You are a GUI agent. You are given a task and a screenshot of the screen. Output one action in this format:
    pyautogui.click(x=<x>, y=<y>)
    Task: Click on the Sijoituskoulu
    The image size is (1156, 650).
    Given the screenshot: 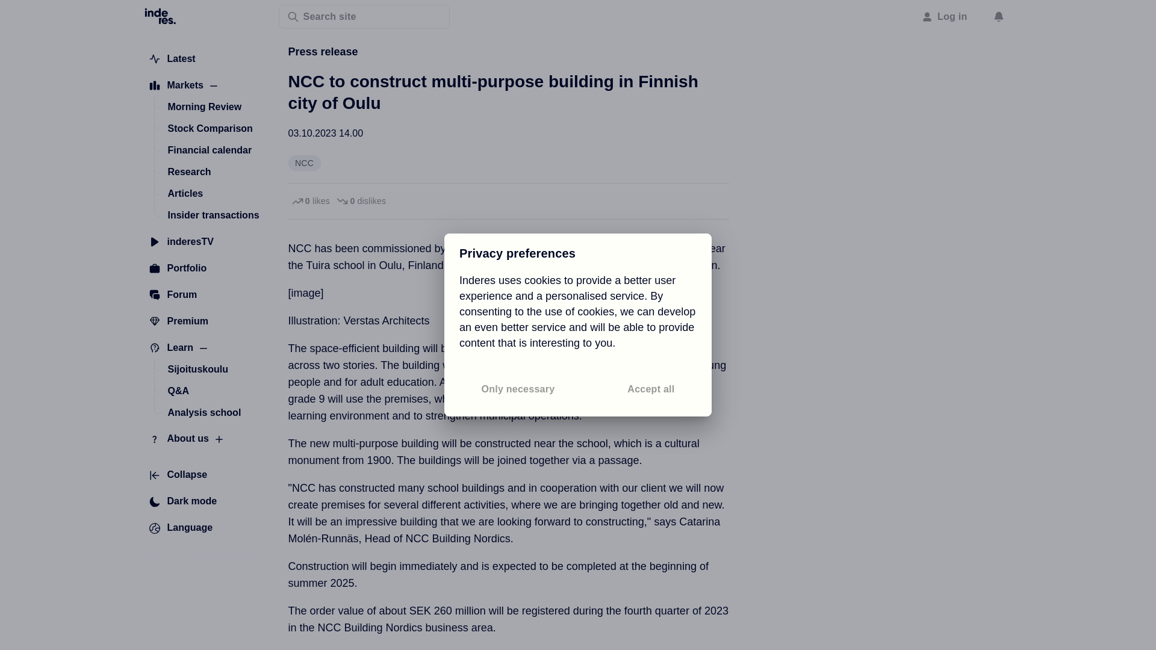 What is the action you would take?
    pyautogui.click(x=197, y=370)
    